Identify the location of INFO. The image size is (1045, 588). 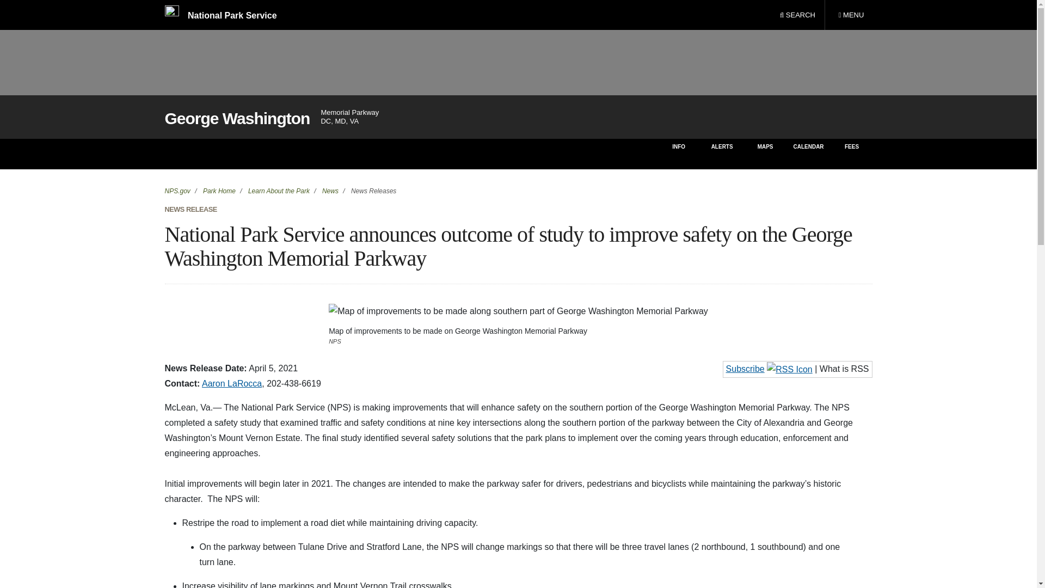
(678, 154).